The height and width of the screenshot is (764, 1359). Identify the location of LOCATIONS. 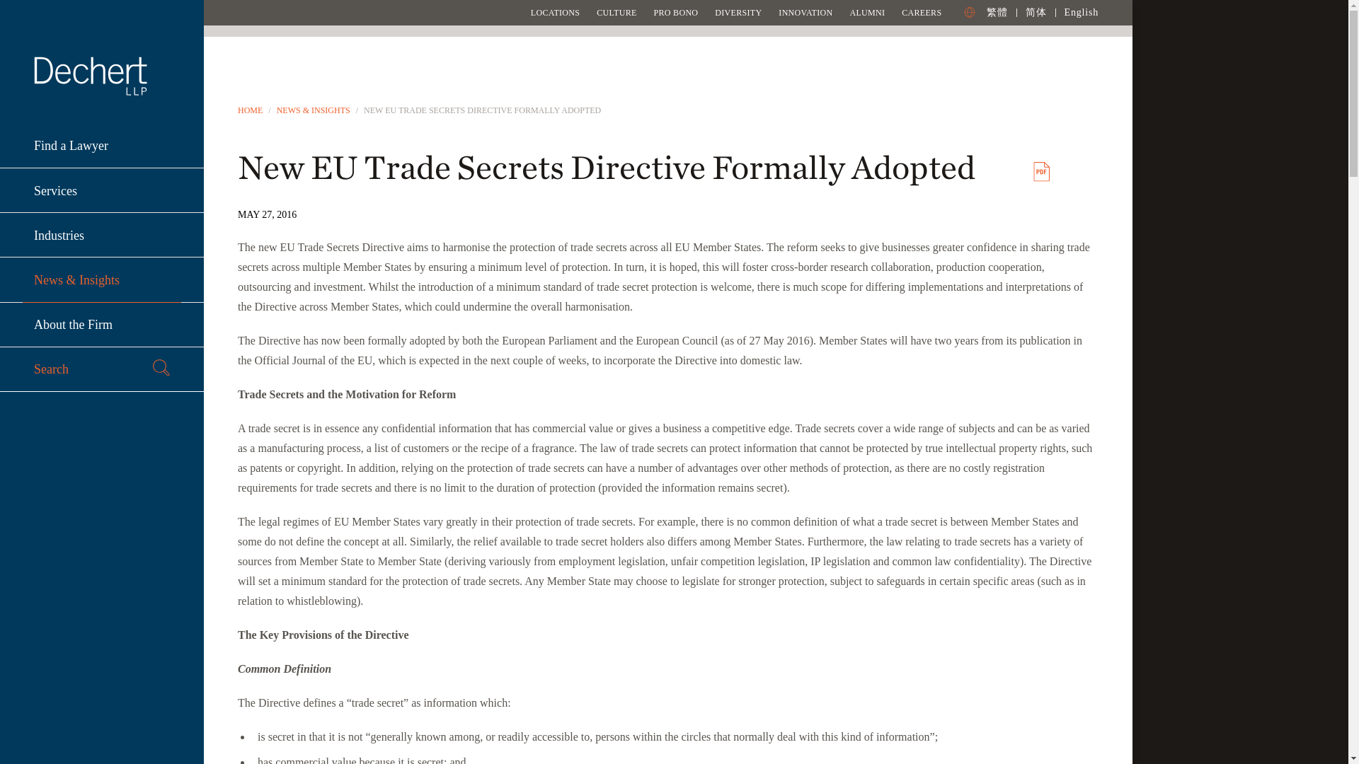
(555, 12).